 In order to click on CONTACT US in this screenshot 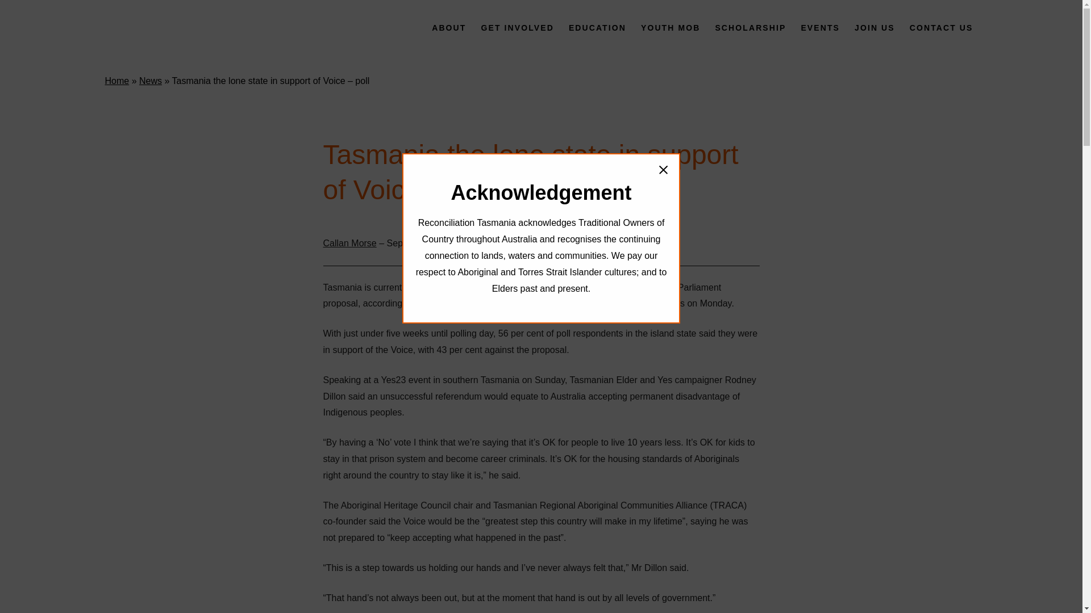, I will do `click(941, 28)`.